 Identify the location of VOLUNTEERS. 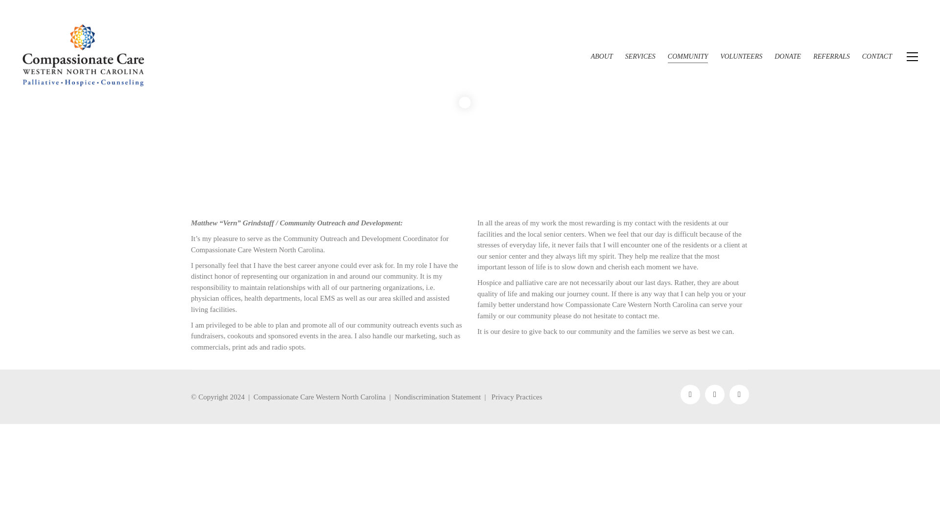
(741, 57).